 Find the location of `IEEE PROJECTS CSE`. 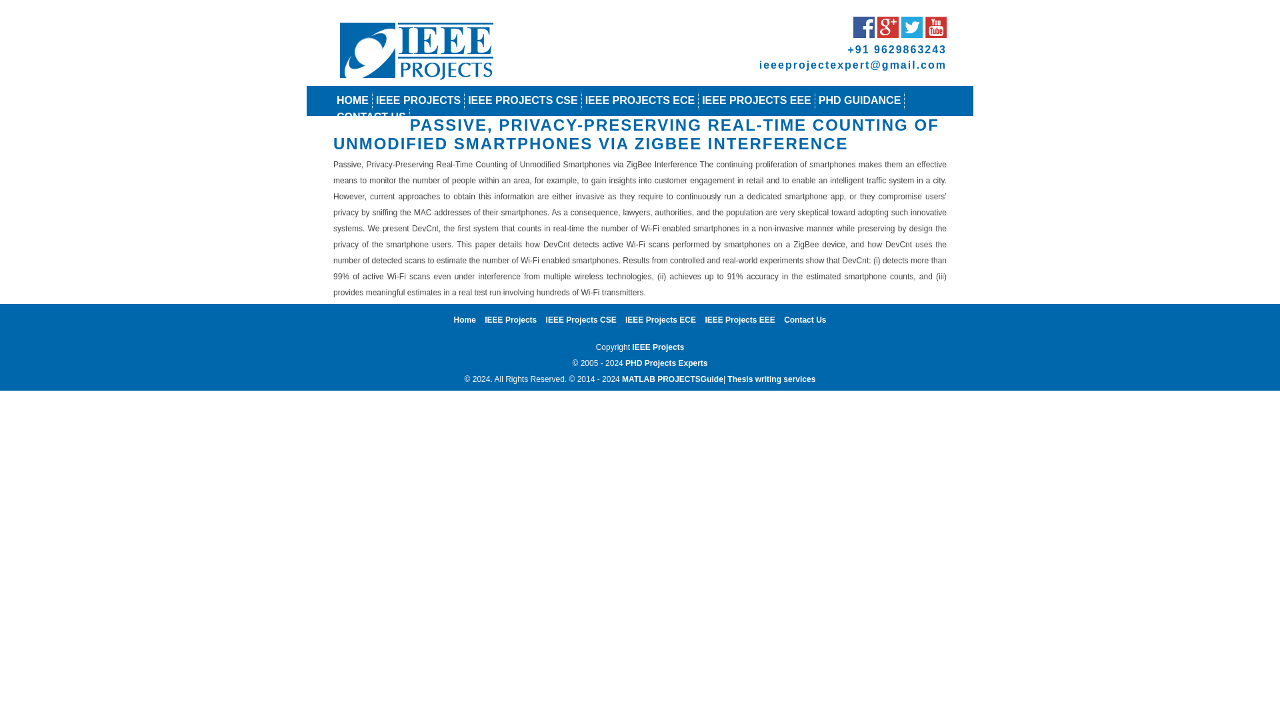

IEEE PROJECTS CSE is located at coordinates (523, 100).